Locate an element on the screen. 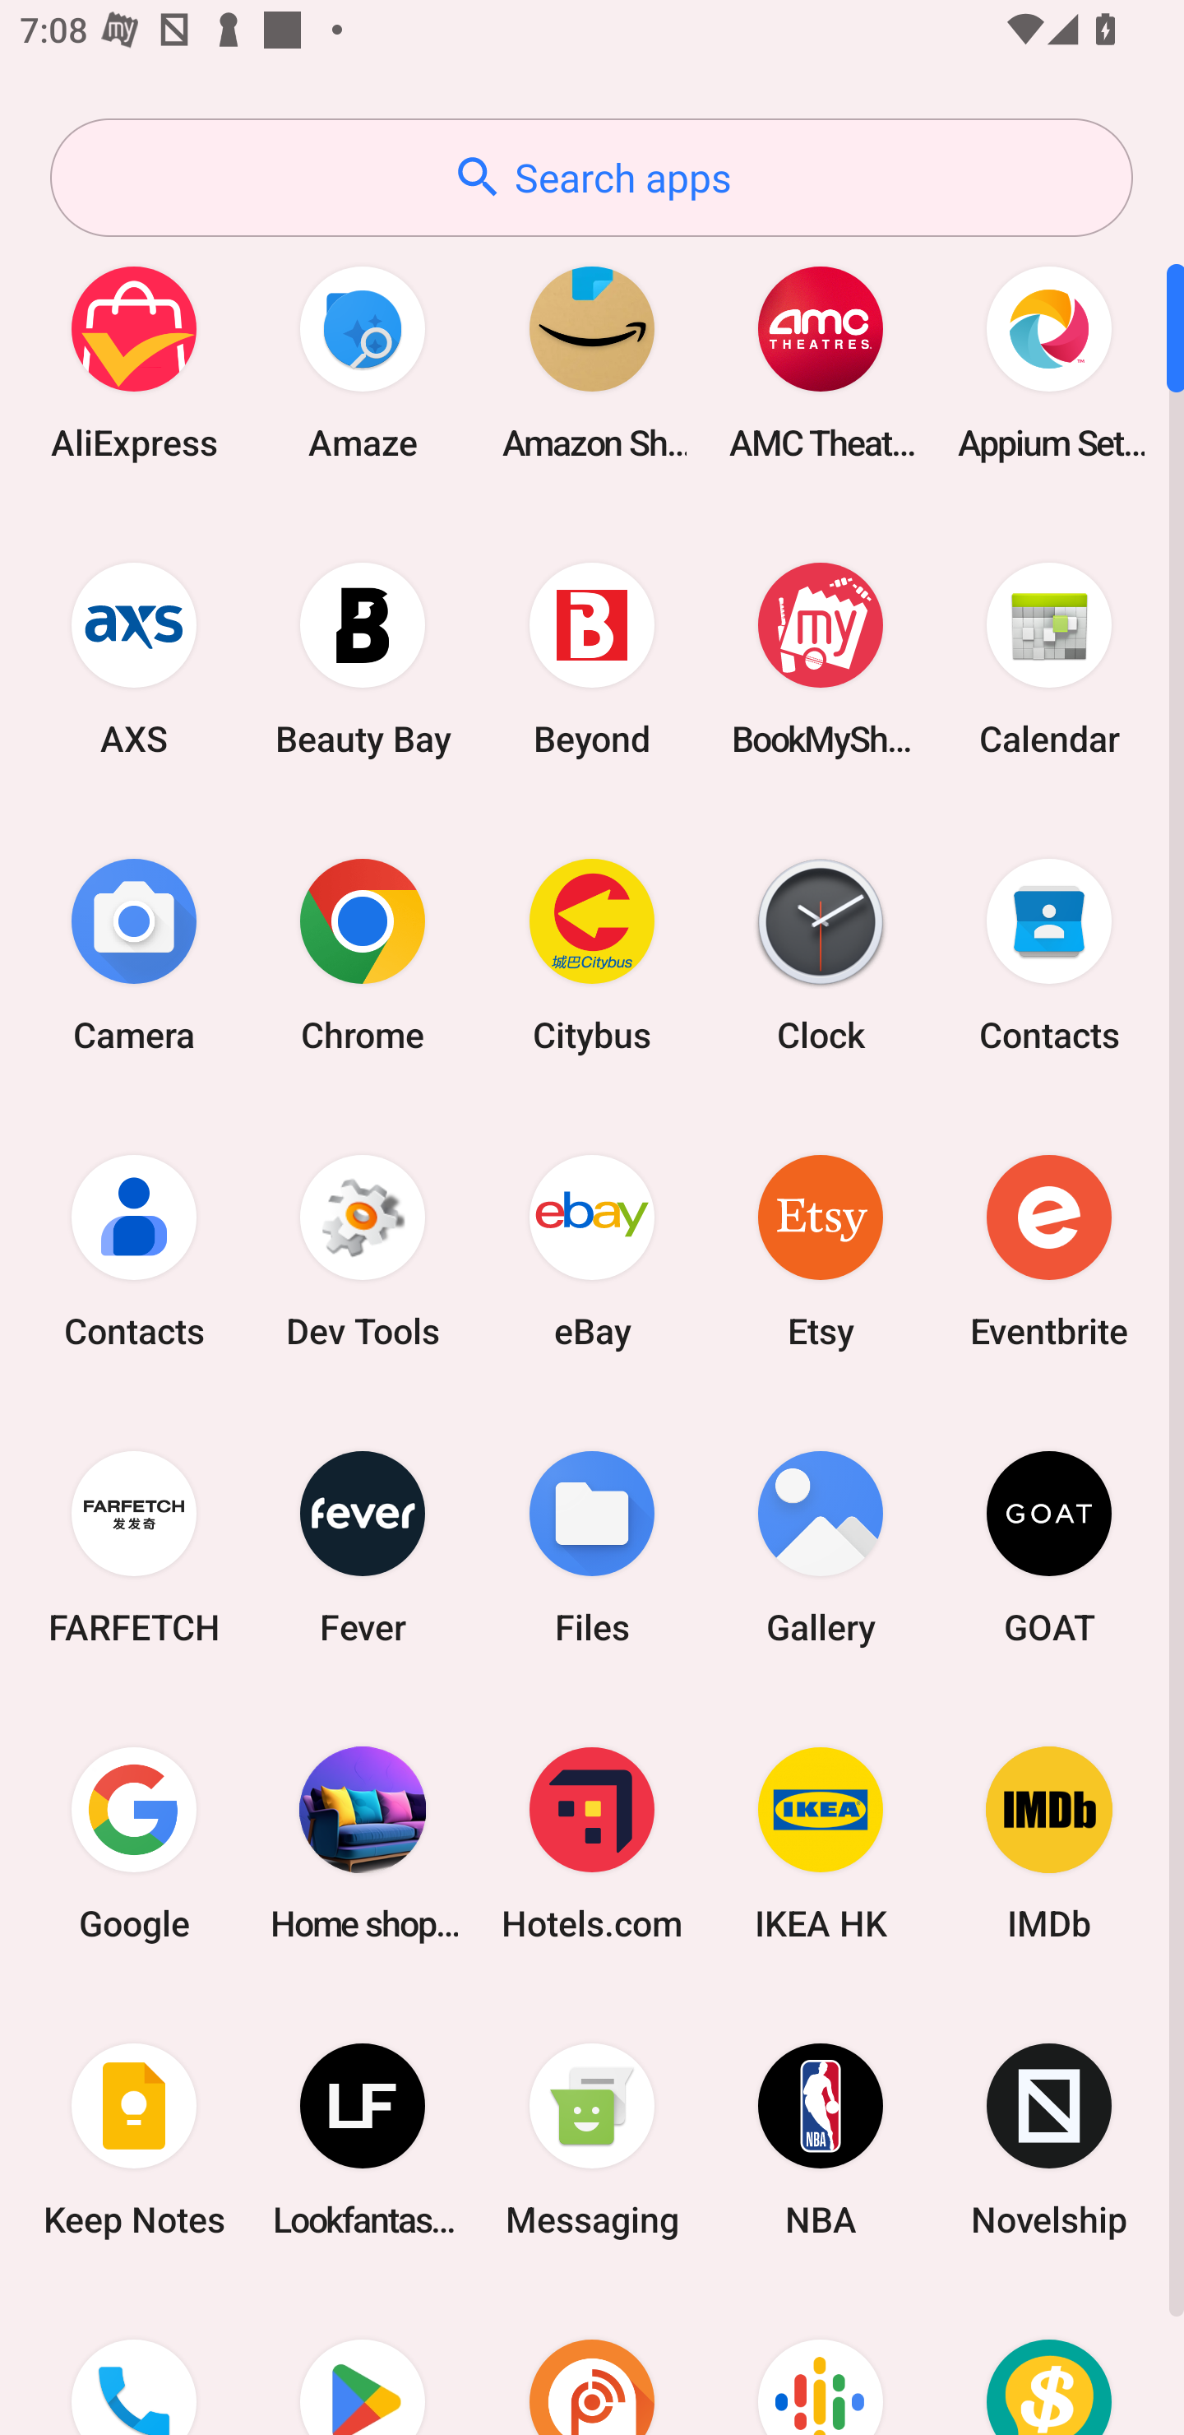 The image size is (1184, 2435). Contacts is located at coordinates (1049, 954).